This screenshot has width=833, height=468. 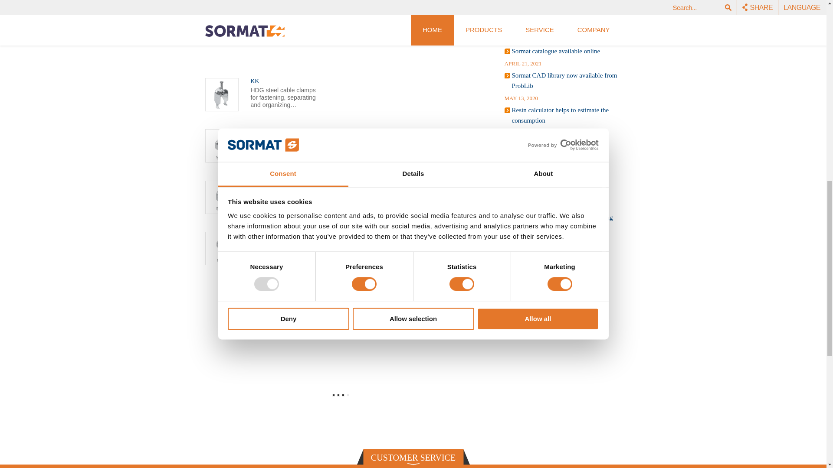 I want to click on S-CSA with Multi Layer coating, so click(x=554, y=169).